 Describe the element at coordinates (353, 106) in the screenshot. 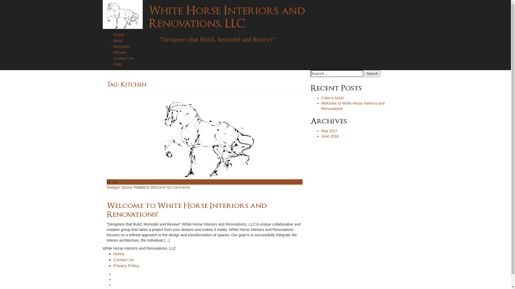

I see `Welcome to White Horse Interiors and Renovations!` at that location.